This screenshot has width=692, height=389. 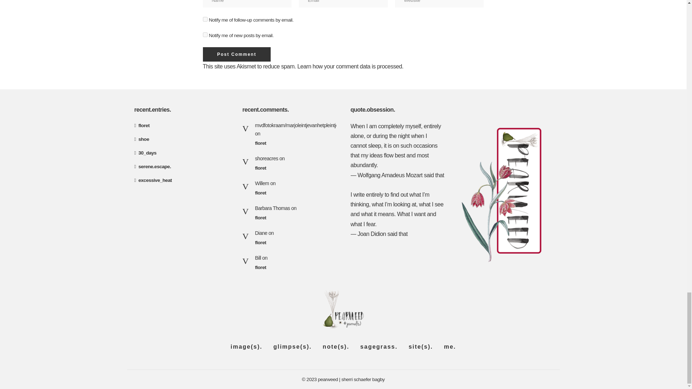 I want to click on Post Comment, so click(x=236, y=54).